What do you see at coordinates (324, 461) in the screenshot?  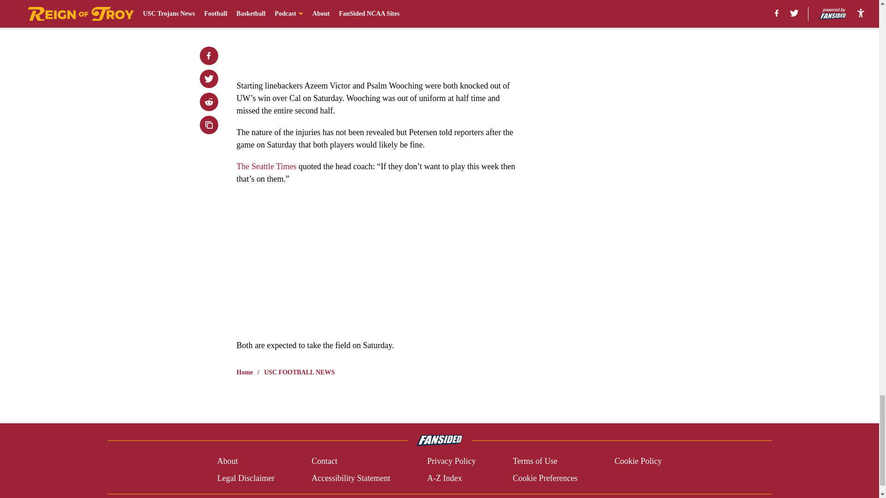 I see `Contact` at bounding box center [324, 461].